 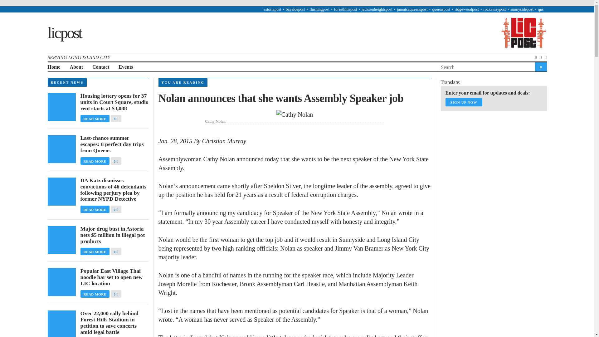 What do you see at coordinates (295, 9) in the screenshot?
I see `baysidepost` at bounding box center [295, 9].